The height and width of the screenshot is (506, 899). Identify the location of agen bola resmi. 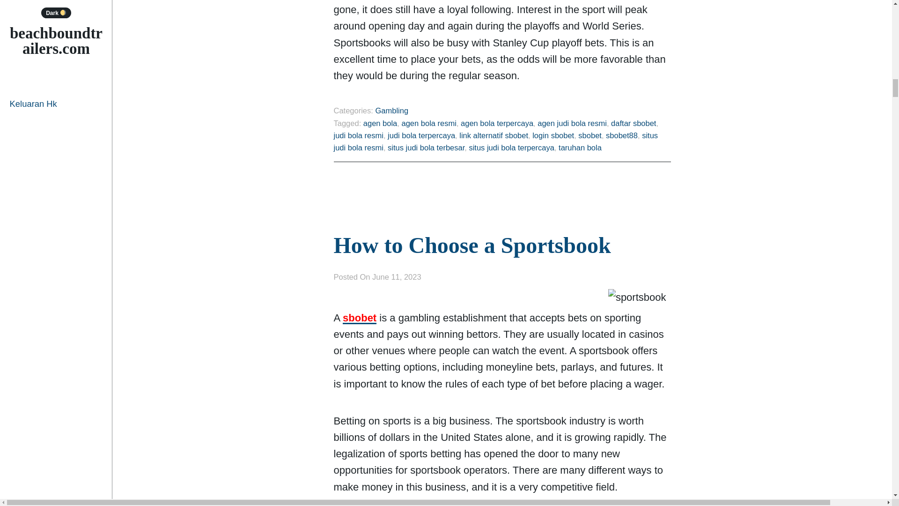
(428, 123).